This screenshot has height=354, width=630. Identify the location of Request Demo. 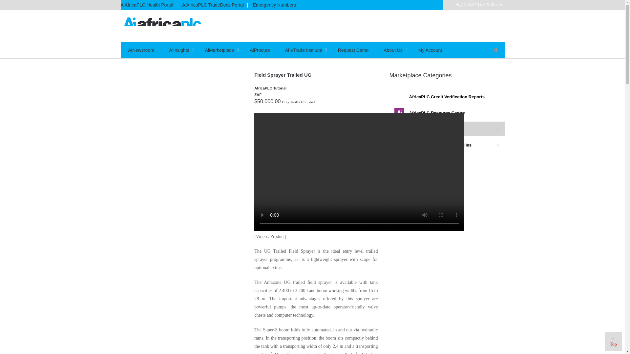
(353, 50).